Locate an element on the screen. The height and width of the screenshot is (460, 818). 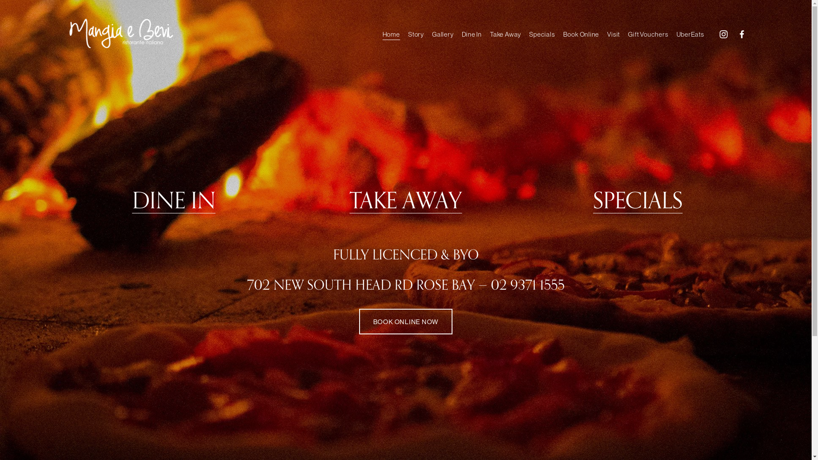
Home is located at coordinates (391, 34).